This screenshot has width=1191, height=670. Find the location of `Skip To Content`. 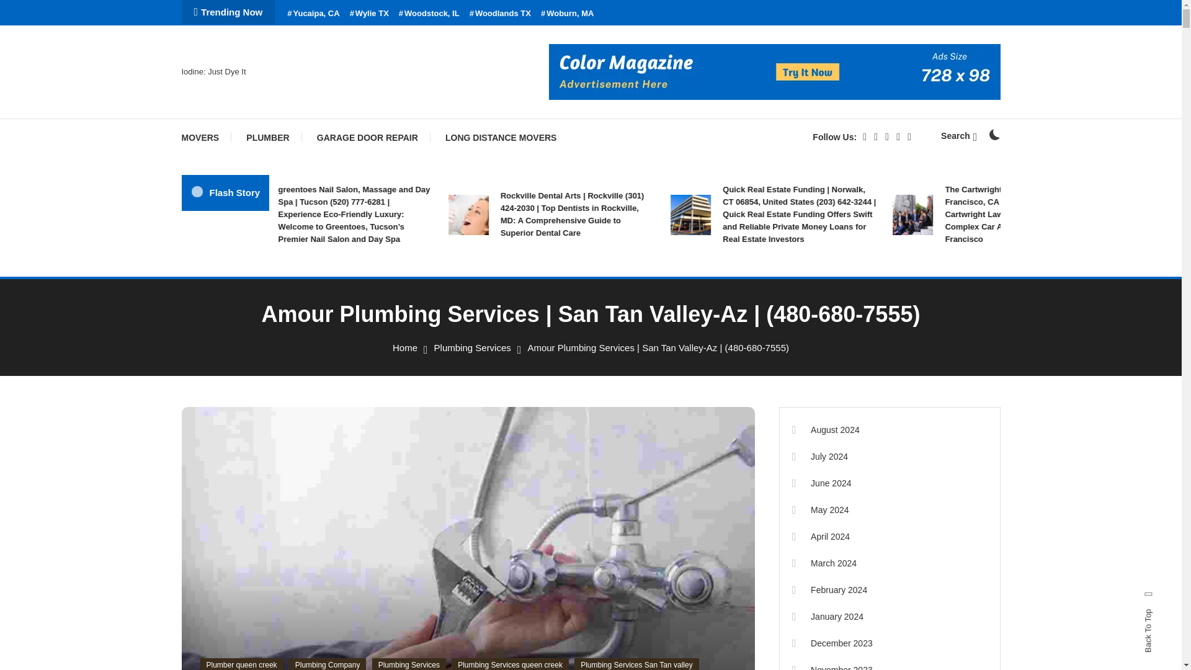

Skip To Content is located at coordinates (32, 9).